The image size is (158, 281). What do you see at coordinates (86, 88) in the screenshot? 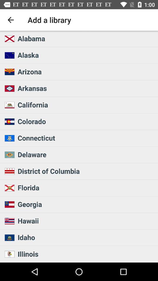
I see `choose icon below arizona item` at bounding box center [86, 88].